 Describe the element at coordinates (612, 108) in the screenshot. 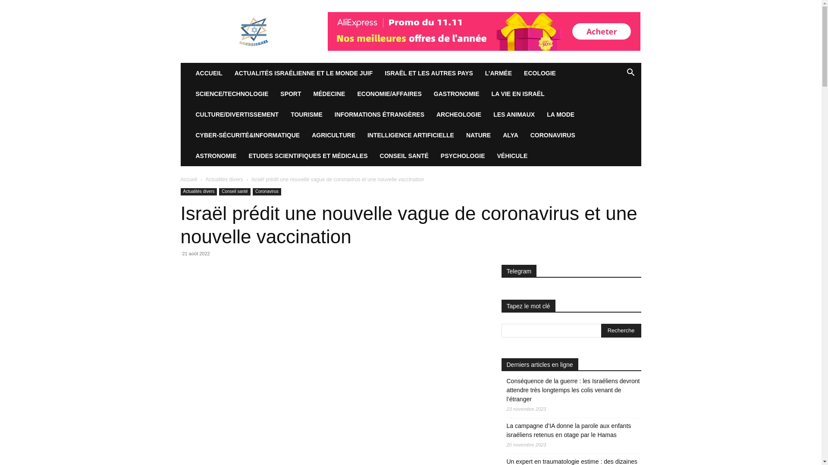

I see `Recherche` at that location.